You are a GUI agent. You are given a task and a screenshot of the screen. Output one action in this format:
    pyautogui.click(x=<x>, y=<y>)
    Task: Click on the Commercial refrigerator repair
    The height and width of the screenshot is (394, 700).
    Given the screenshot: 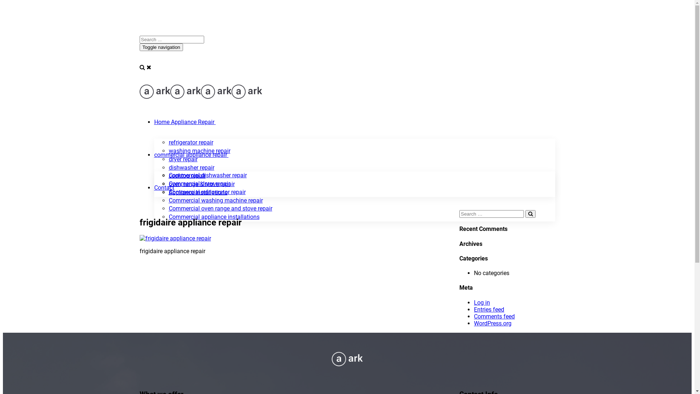 What is the action you would take?
    pyautogui.click(x=207, y=192)
    